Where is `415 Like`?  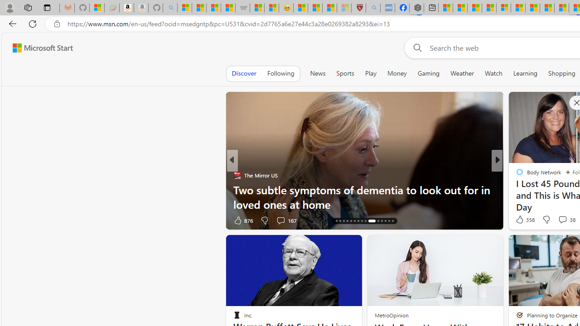
415 Like is located at coordinates (522, 220).